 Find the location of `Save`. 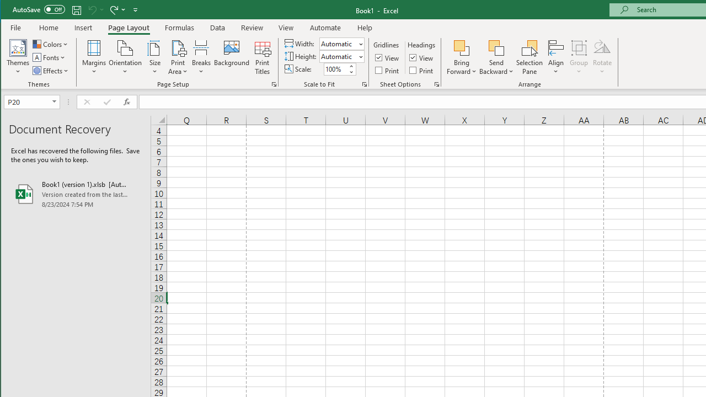

Save is located at coordinates (77, 10).